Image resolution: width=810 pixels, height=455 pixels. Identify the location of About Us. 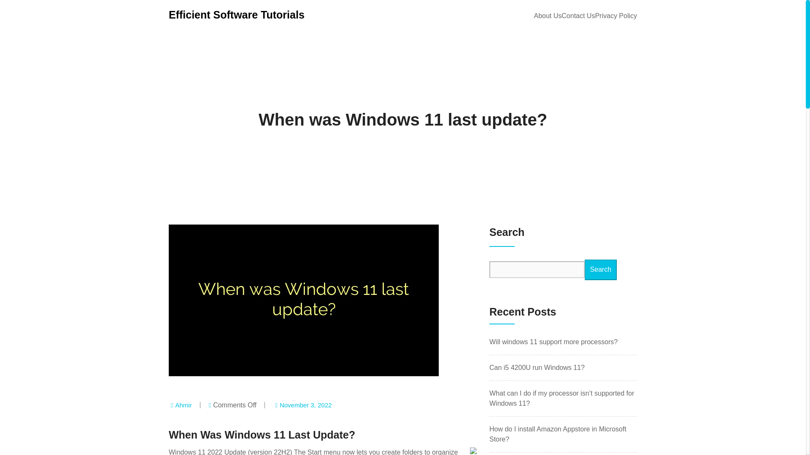
(548, 15).